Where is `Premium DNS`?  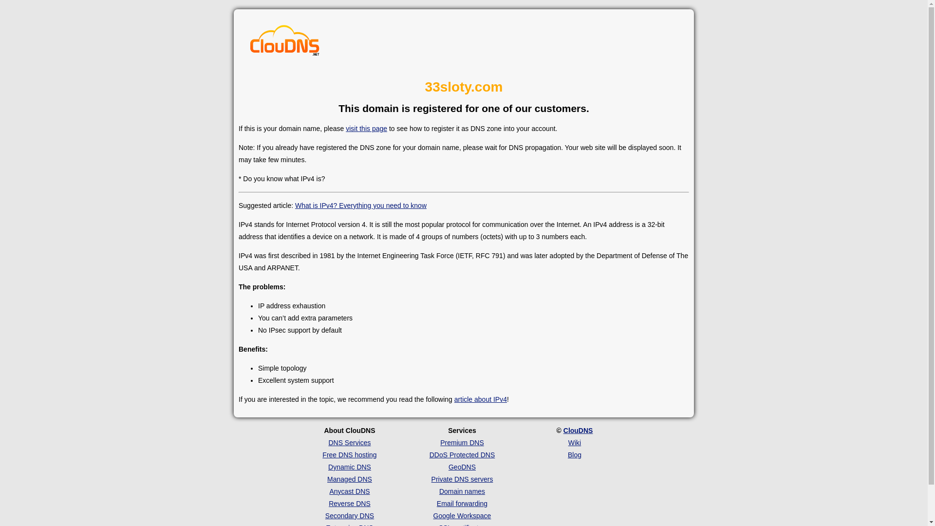
Premium DNS is located at coordinates (462, 443).